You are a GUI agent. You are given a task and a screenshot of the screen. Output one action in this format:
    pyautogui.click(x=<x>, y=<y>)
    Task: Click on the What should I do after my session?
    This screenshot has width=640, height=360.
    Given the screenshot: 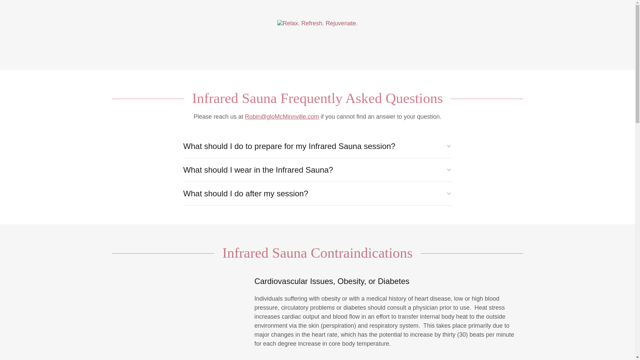 What is the action you would take?
    pyautogui.click(x=317, y=193)
    